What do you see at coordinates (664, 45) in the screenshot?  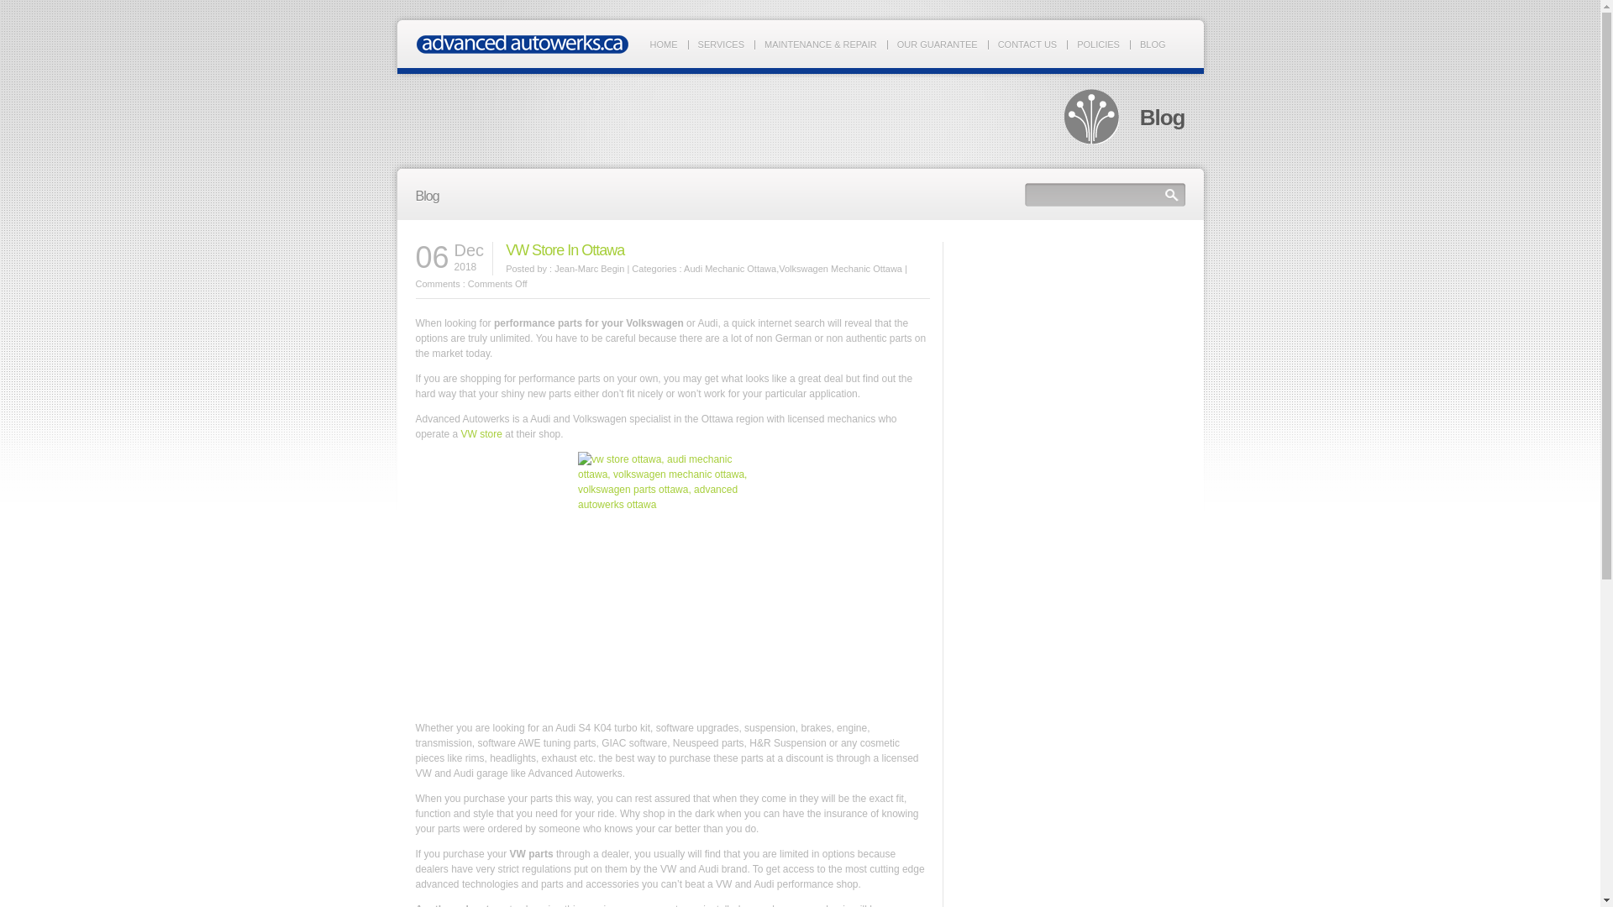 I see `HOME` at bounding box center [664, 45].